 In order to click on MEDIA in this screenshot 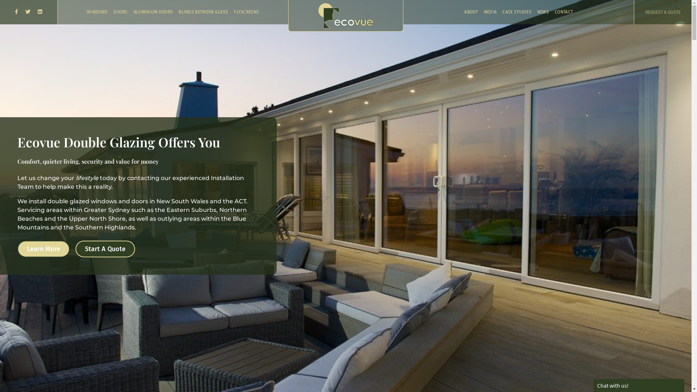, I will do `click(490, 12)`.